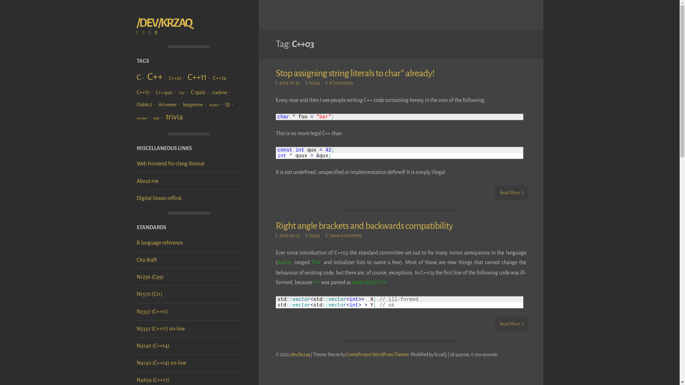 The width and height of the screenshot is (685, 385). What do you see at coordinates (144, 118) in the screenshot?
I see `review` at bounding box center [144, 118].